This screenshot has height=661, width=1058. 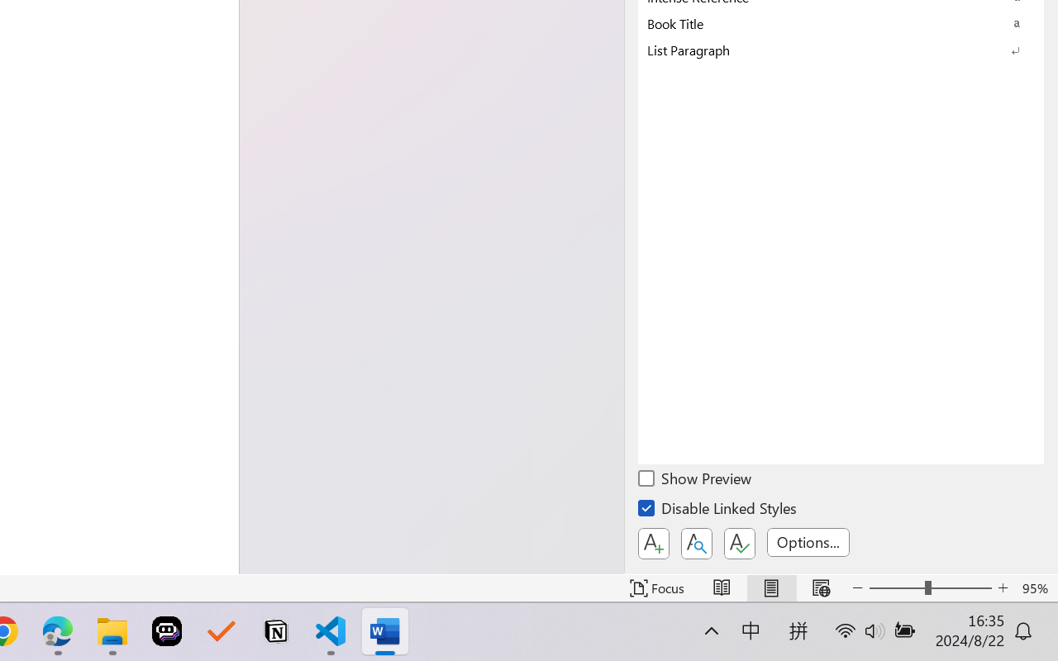 I want to click on Book Title, so click(x=841, y=23).